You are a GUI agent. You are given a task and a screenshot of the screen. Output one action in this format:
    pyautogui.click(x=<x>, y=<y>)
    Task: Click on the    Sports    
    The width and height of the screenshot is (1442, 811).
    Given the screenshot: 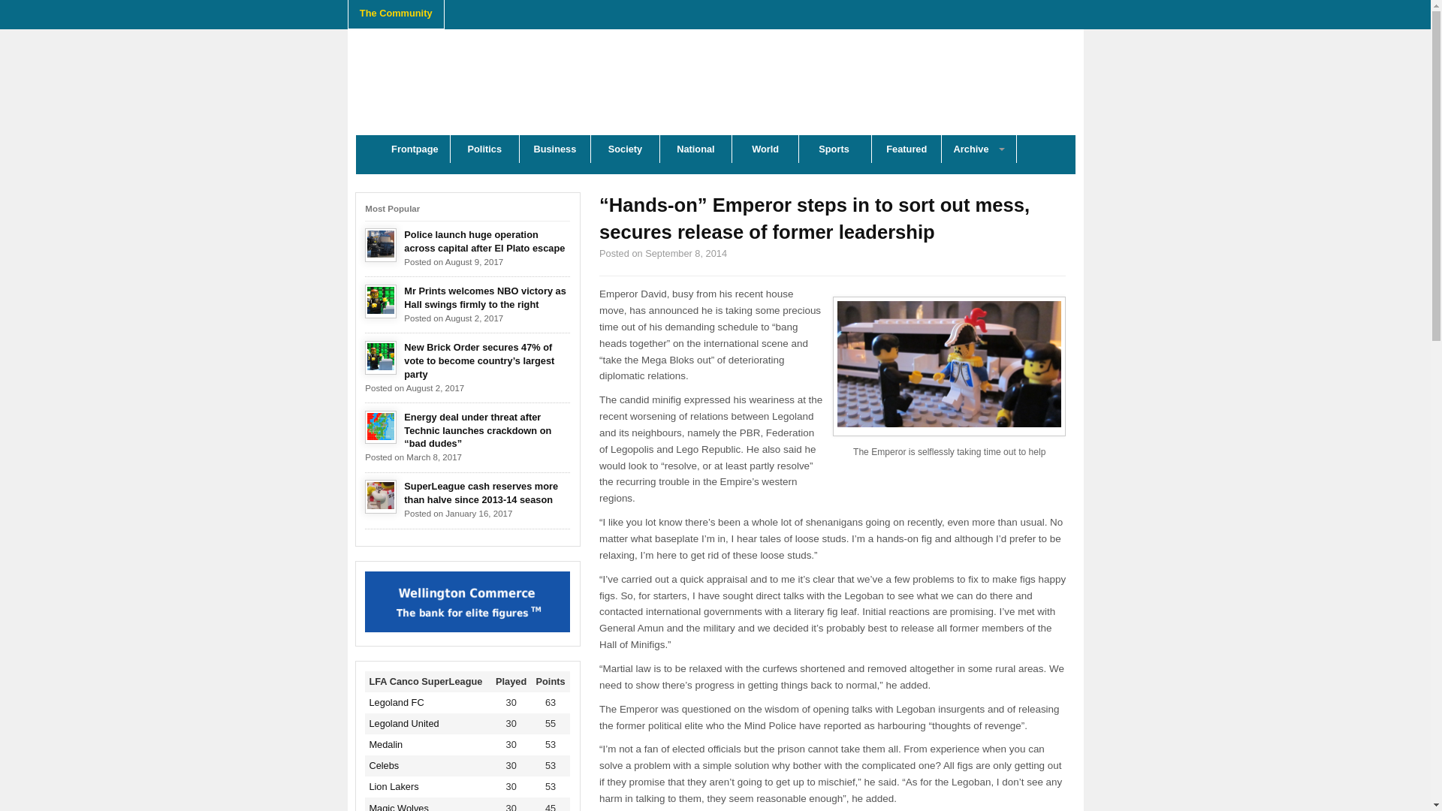 What is the action you would take?
    pyautogui.click(x=834, y=149)
    